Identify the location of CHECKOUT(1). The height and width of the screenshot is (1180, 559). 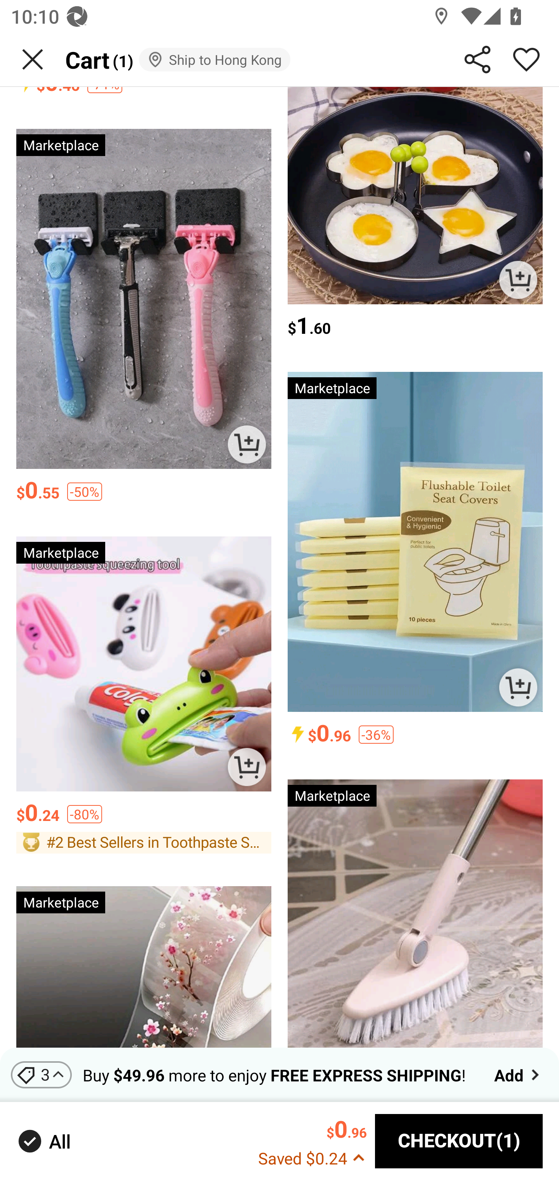
(459, 1141).